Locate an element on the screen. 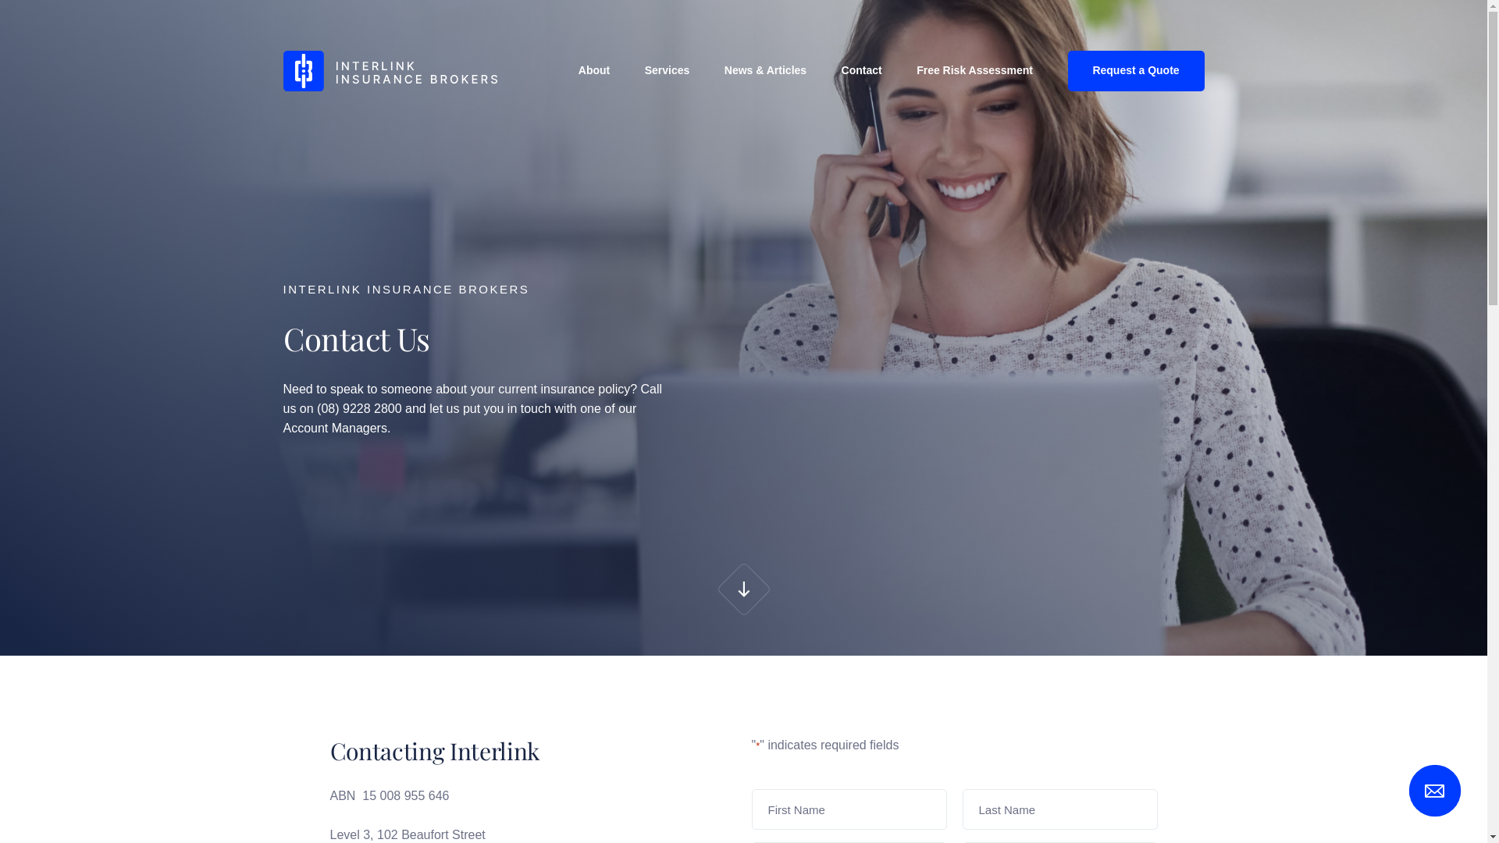 The width and height of the screenshot is (1499, 843). News & Articles is located at coordinates (765, 70).